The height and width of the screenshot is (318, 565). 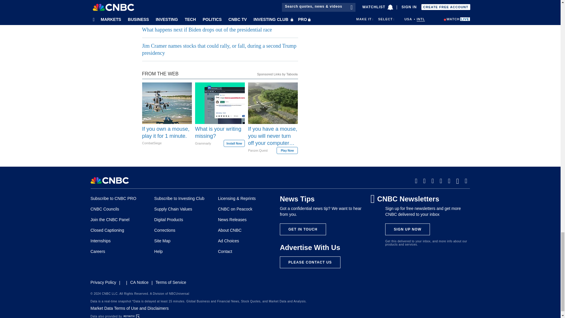 What do you see at coordinates (167, 136) in the screenshot?
I see `If you own a mouse, play it for 1 minute.` at bounding box center [167, 136].